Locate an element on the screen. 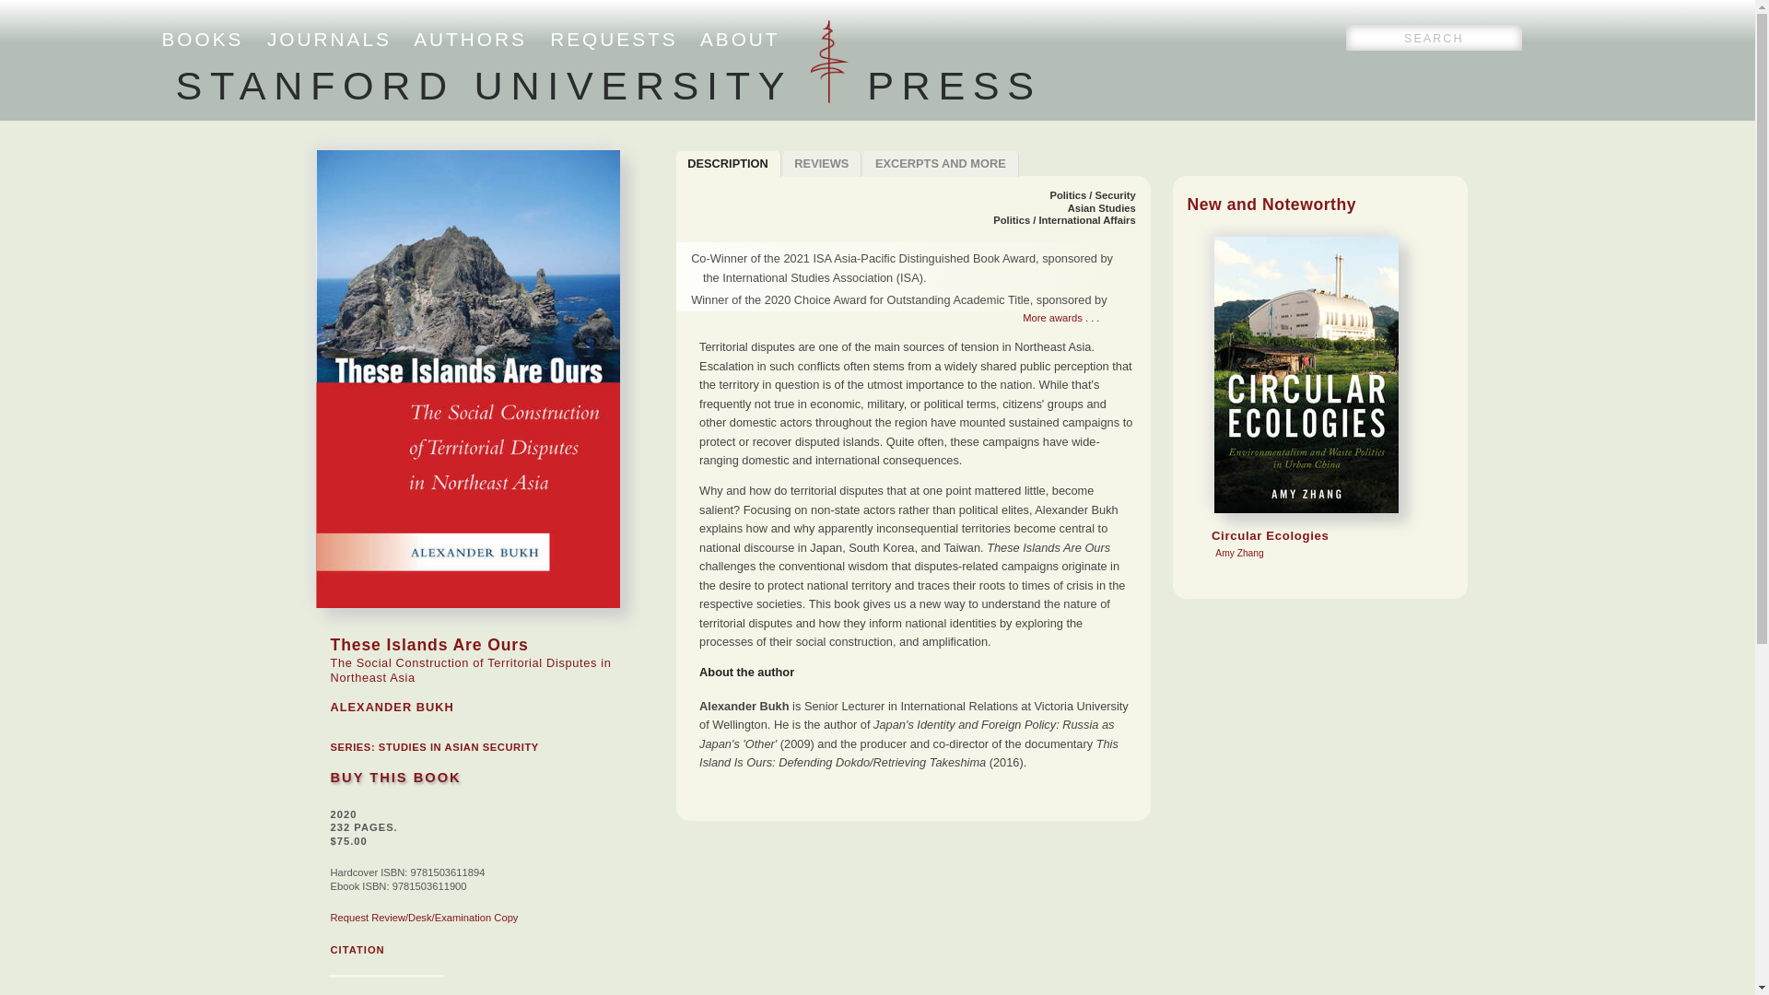 The image size is (1769, 995). REVIEWS is located at coordinates (823, 164).